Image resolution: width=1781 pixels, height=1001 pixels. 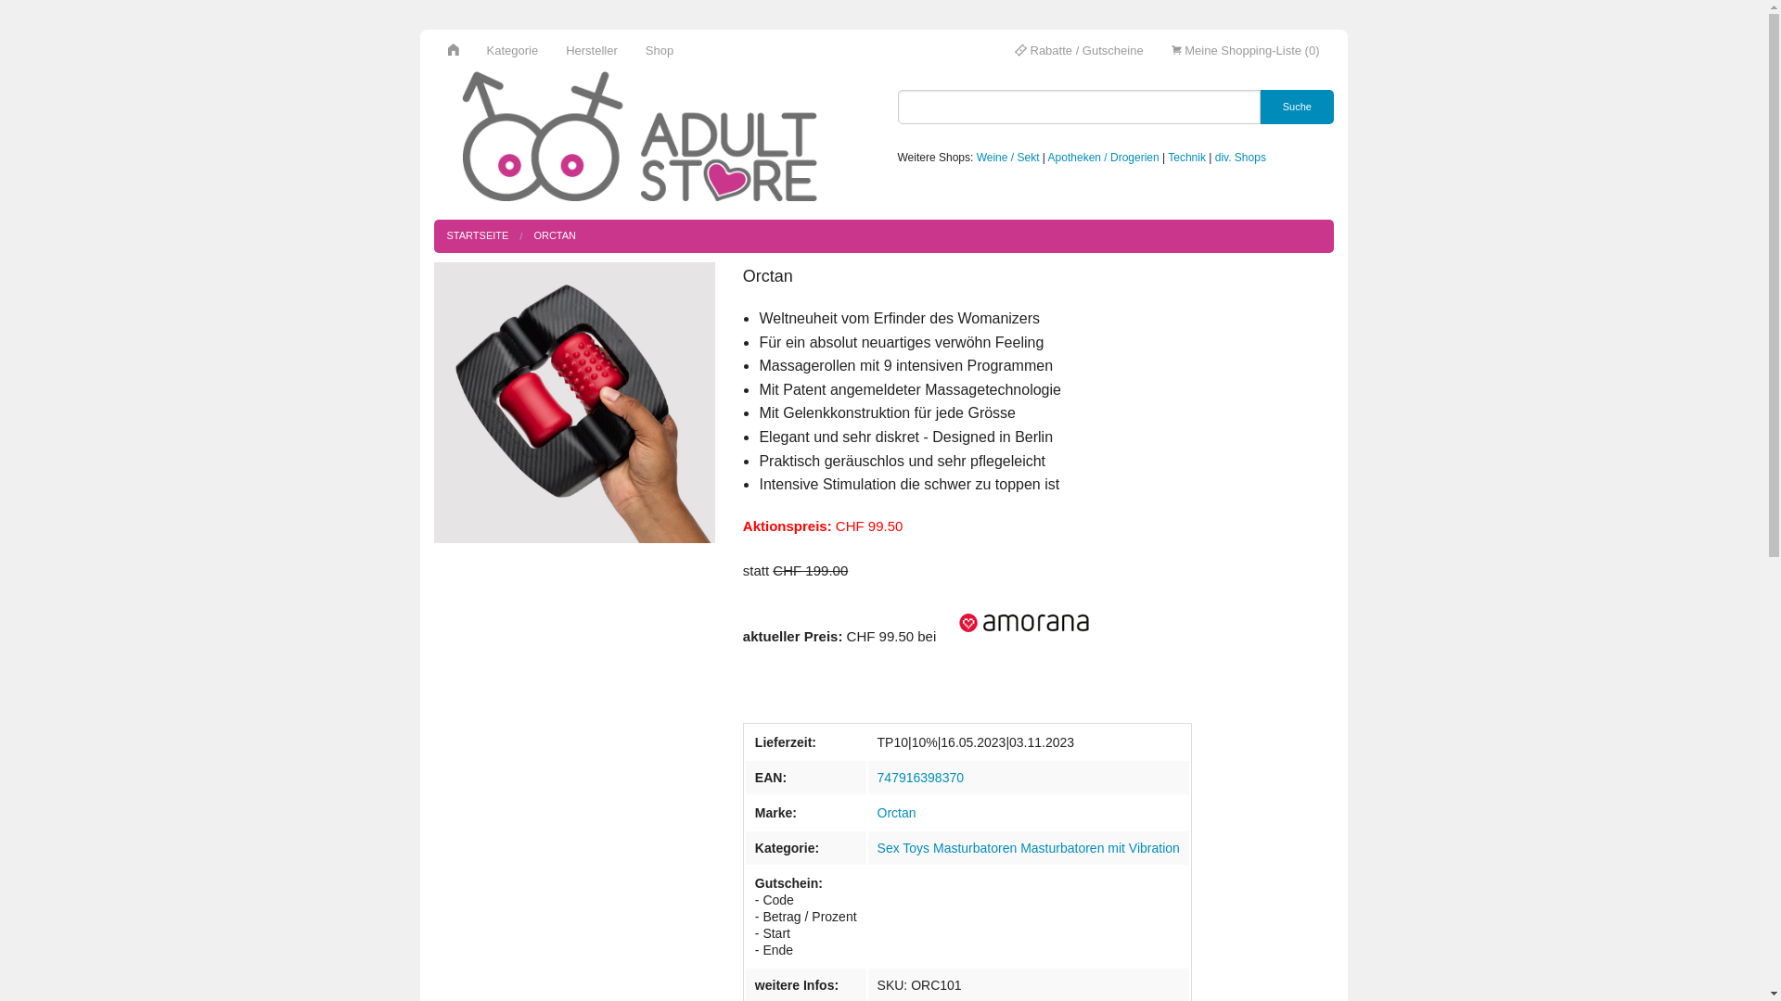 I want to click on      , so click(x=1015, y=636).